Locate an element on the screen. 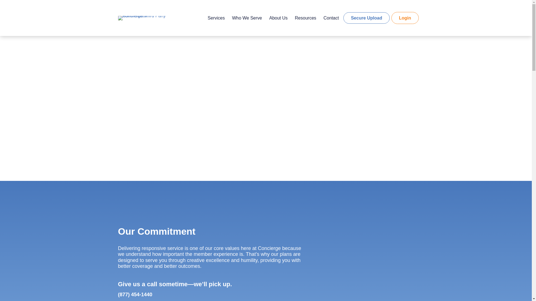  Contact is located at coordinates (331, 18).